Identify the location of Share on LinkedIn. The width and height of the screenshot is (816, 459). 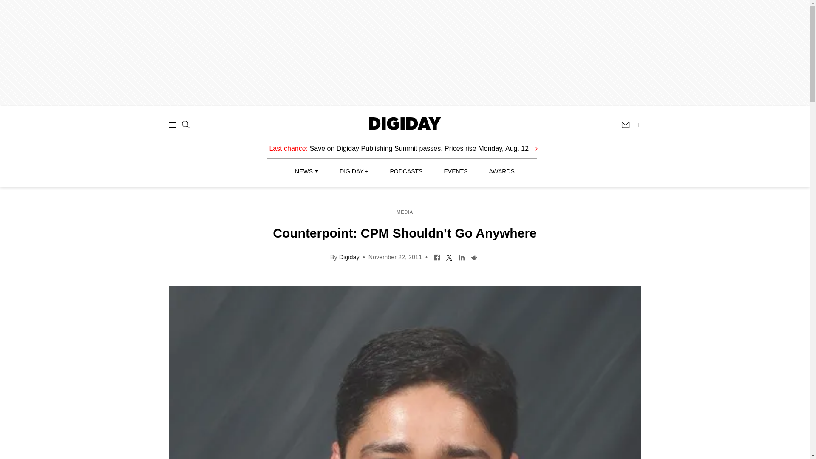
(462, 257).